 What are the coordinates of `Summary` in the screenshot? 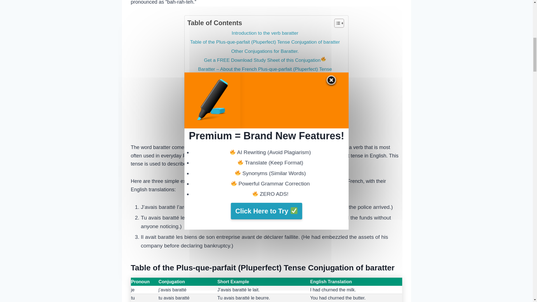 It's located at (265, 131).